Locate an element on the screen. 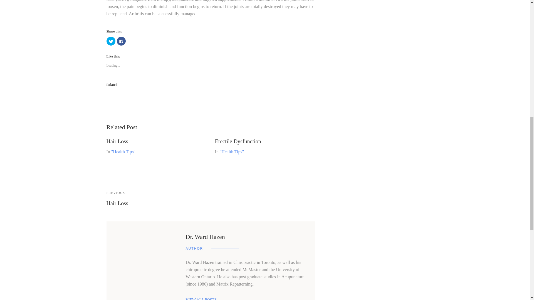 The image size is (534, 300). "Health Tips" is located at coordinates (232, 152).